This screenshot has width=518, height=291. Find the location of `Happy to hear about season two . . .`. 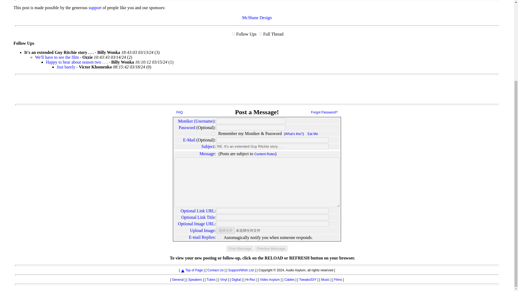

Happy to hear about season two . . . is located at coordinates (77, 62).